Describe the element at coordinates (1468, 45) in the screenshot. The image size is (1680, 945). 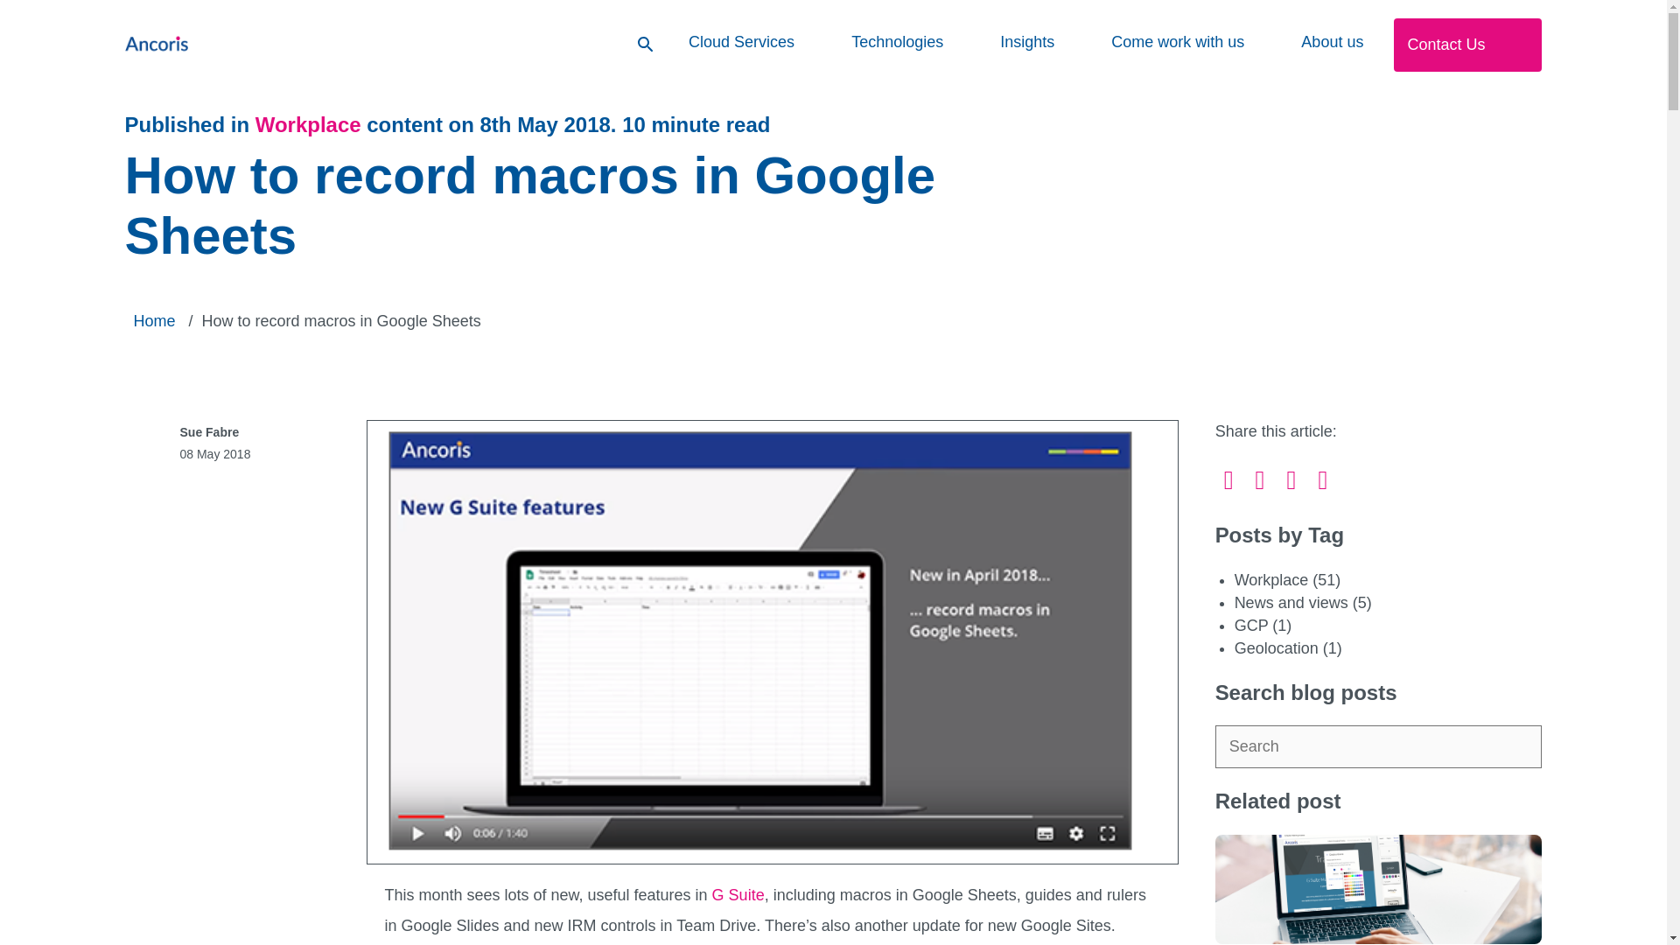
I see `Contact Us` at that location.